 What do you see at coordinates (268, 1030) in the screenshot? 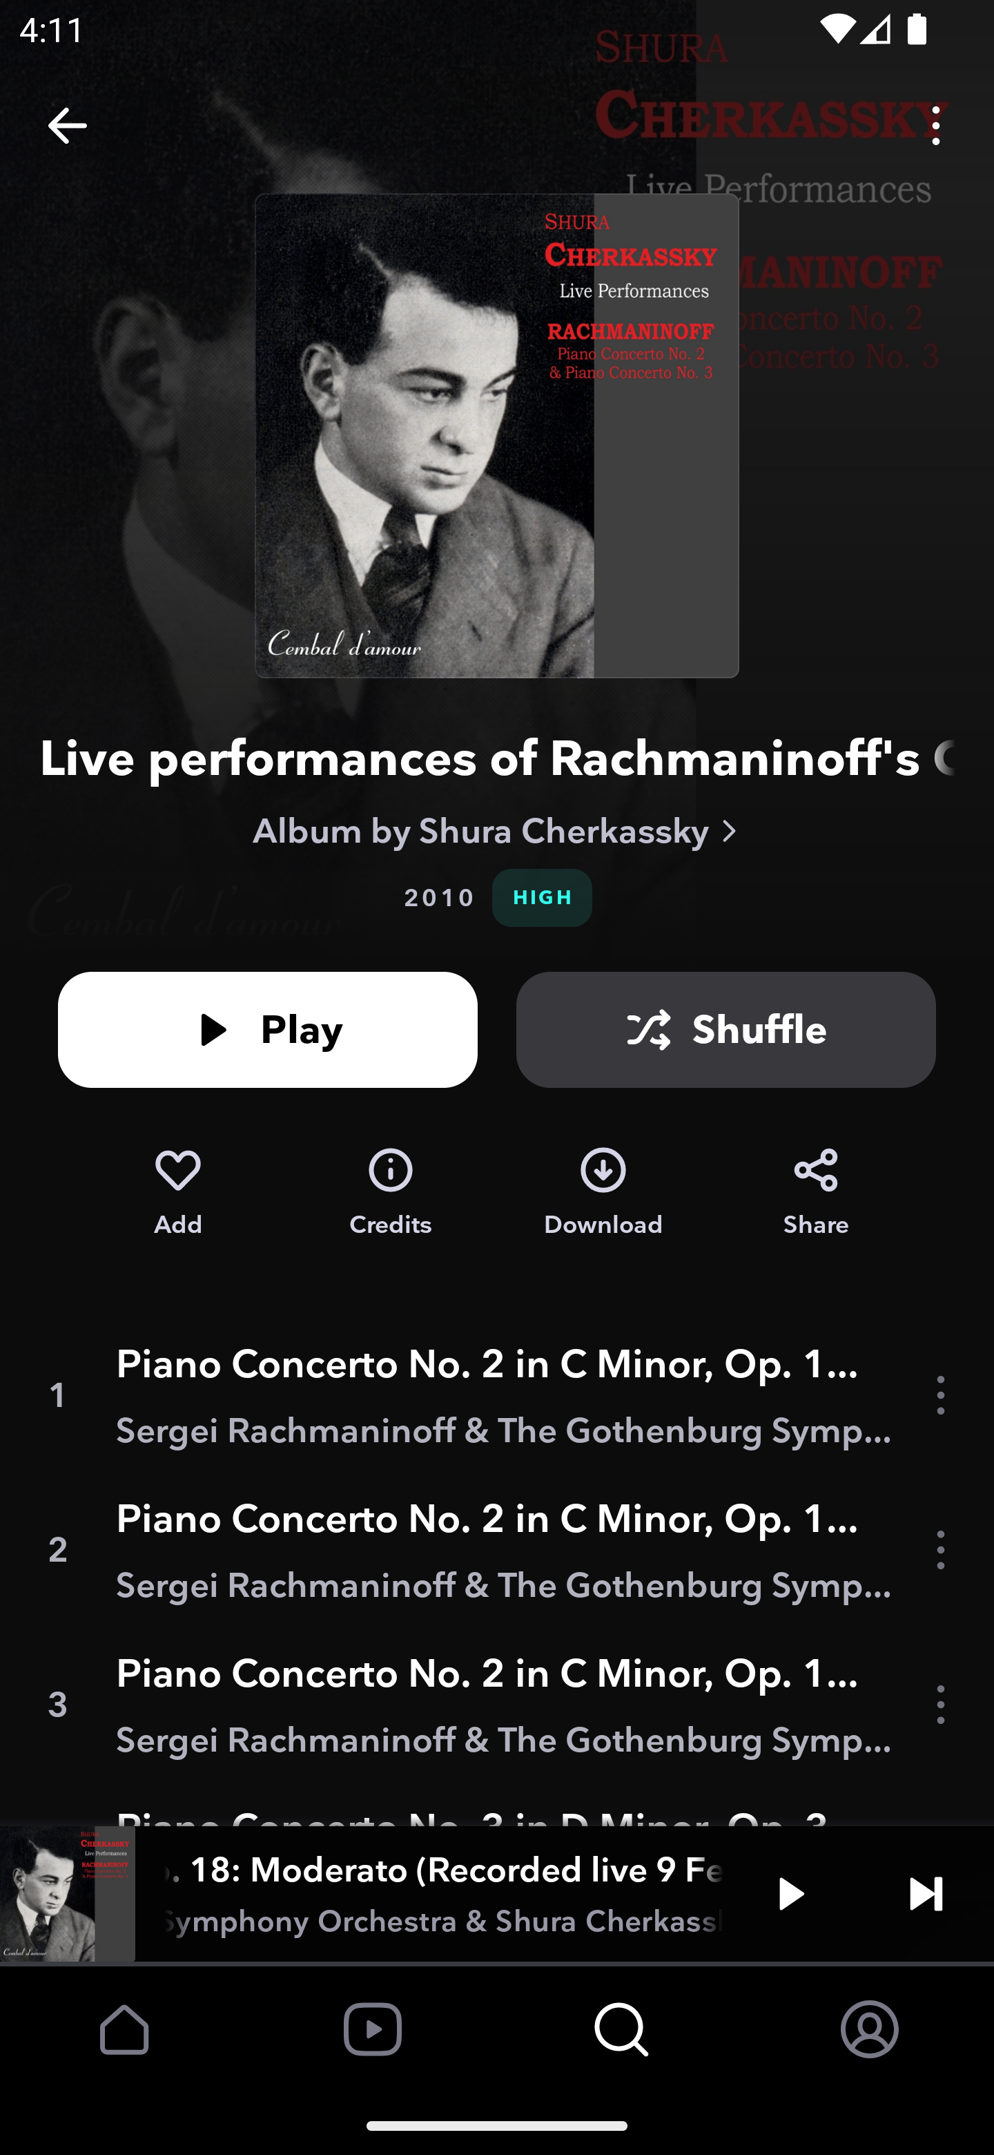
I see `Play` at bounding box center [268, 1030].